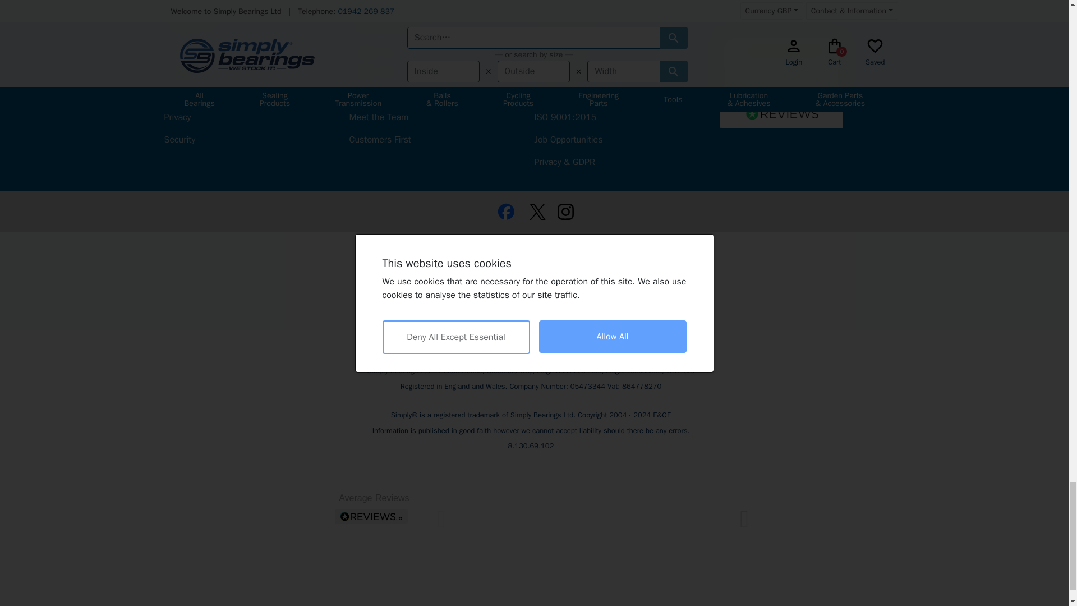  I want to click on Reviews Widget, so click(531, 528).